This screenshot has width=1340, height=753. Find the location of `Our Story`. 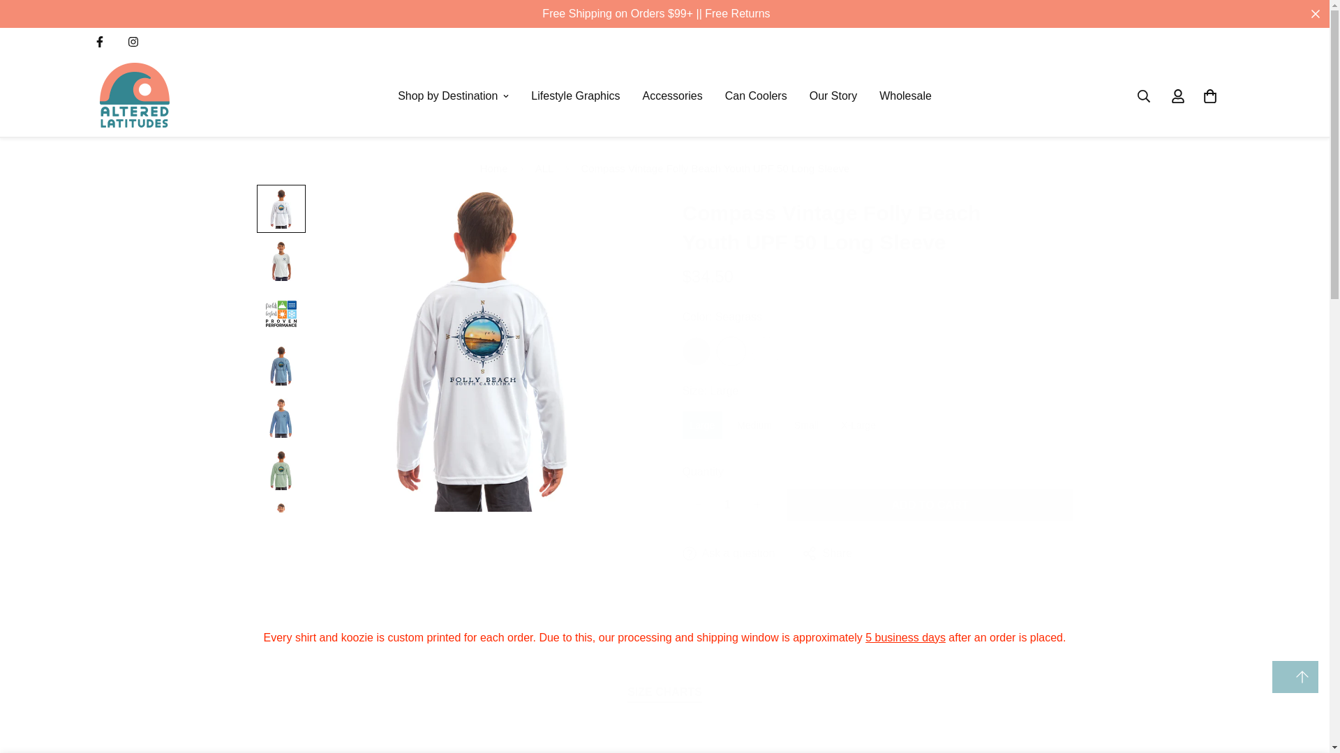

Our Story is located at coordinates (833, 96).